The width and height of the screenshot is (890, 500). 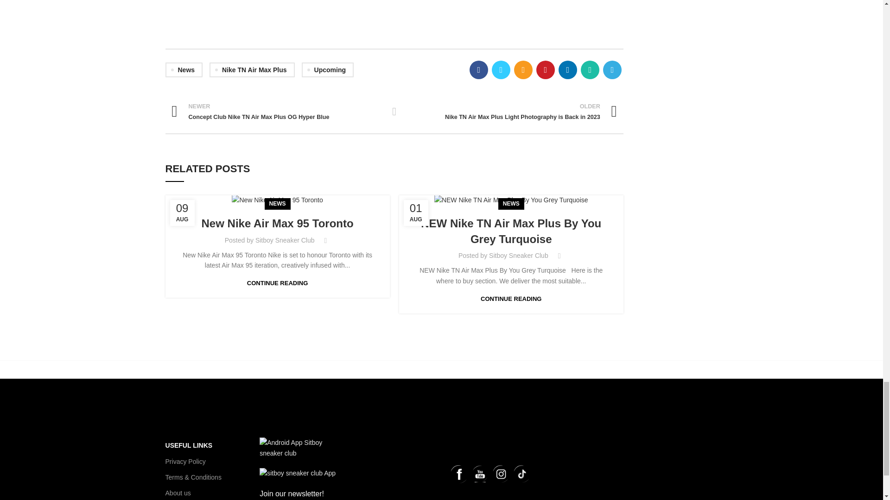 I want to click on The Nike TN Air Max Plus OG Hyper Blue Returns in 2024, so click(x=394, y=10).